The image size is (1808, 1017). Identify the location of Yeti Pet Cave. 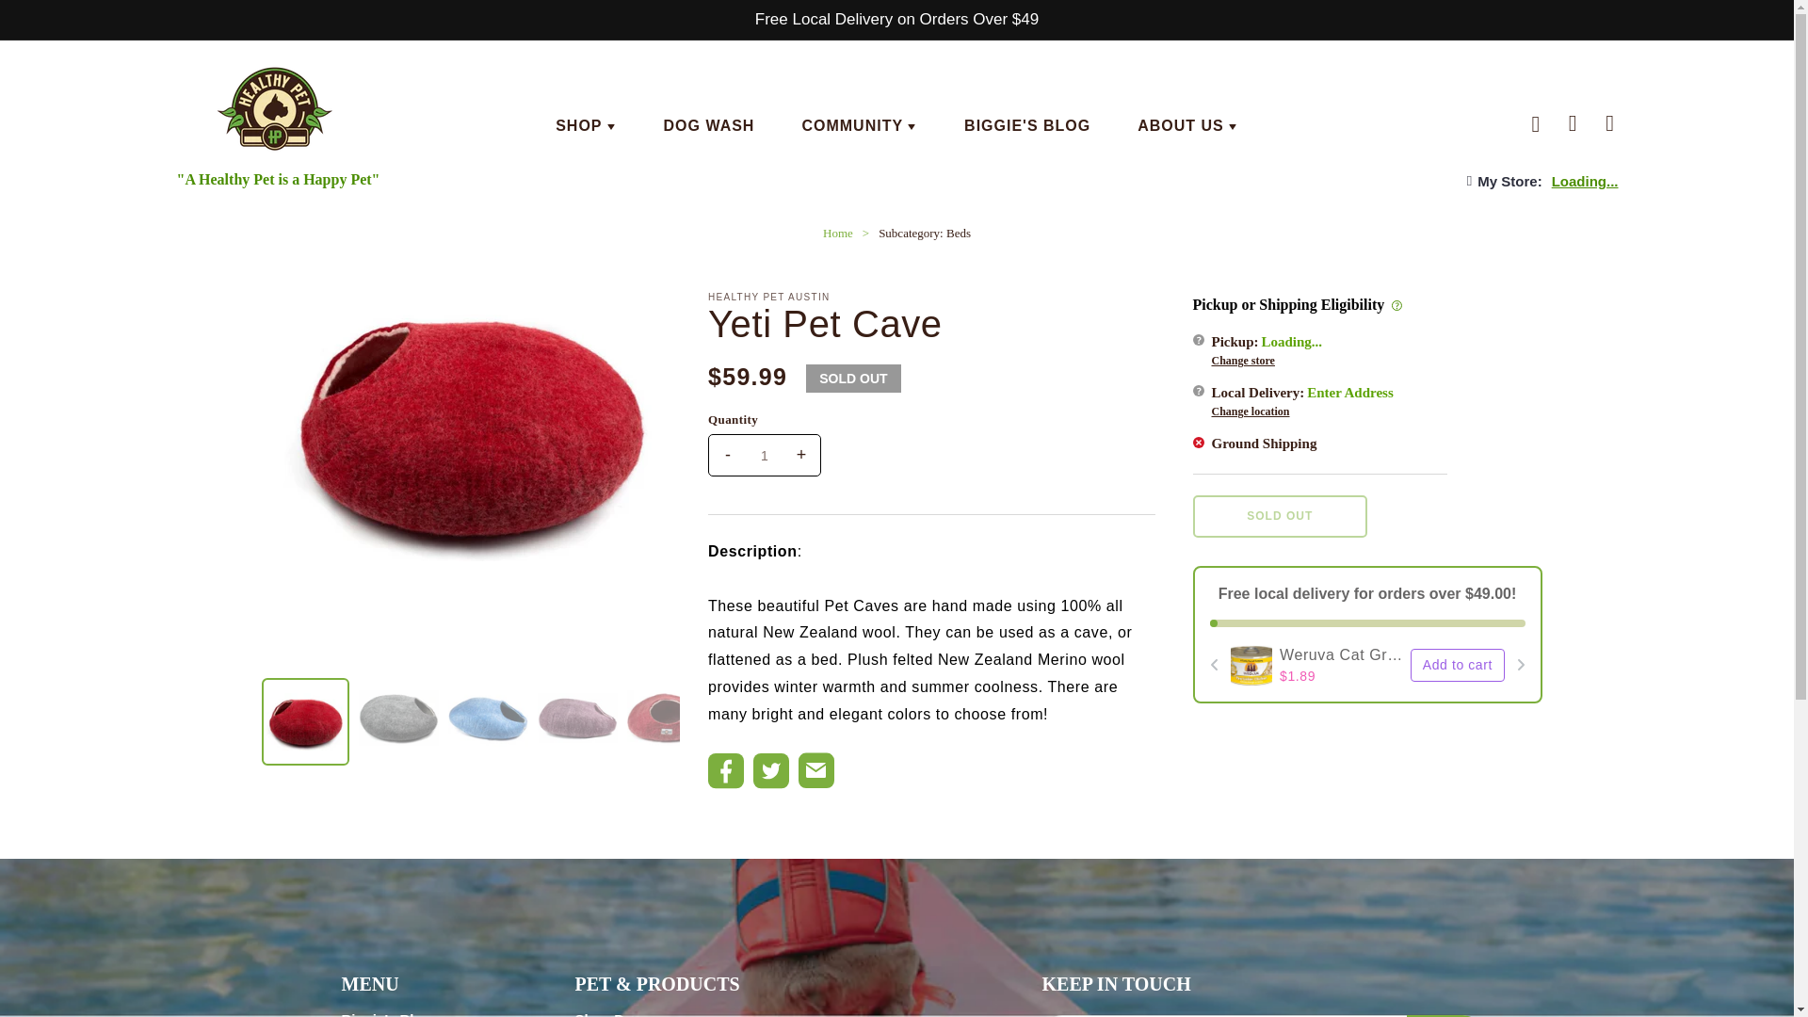
(488, 718).